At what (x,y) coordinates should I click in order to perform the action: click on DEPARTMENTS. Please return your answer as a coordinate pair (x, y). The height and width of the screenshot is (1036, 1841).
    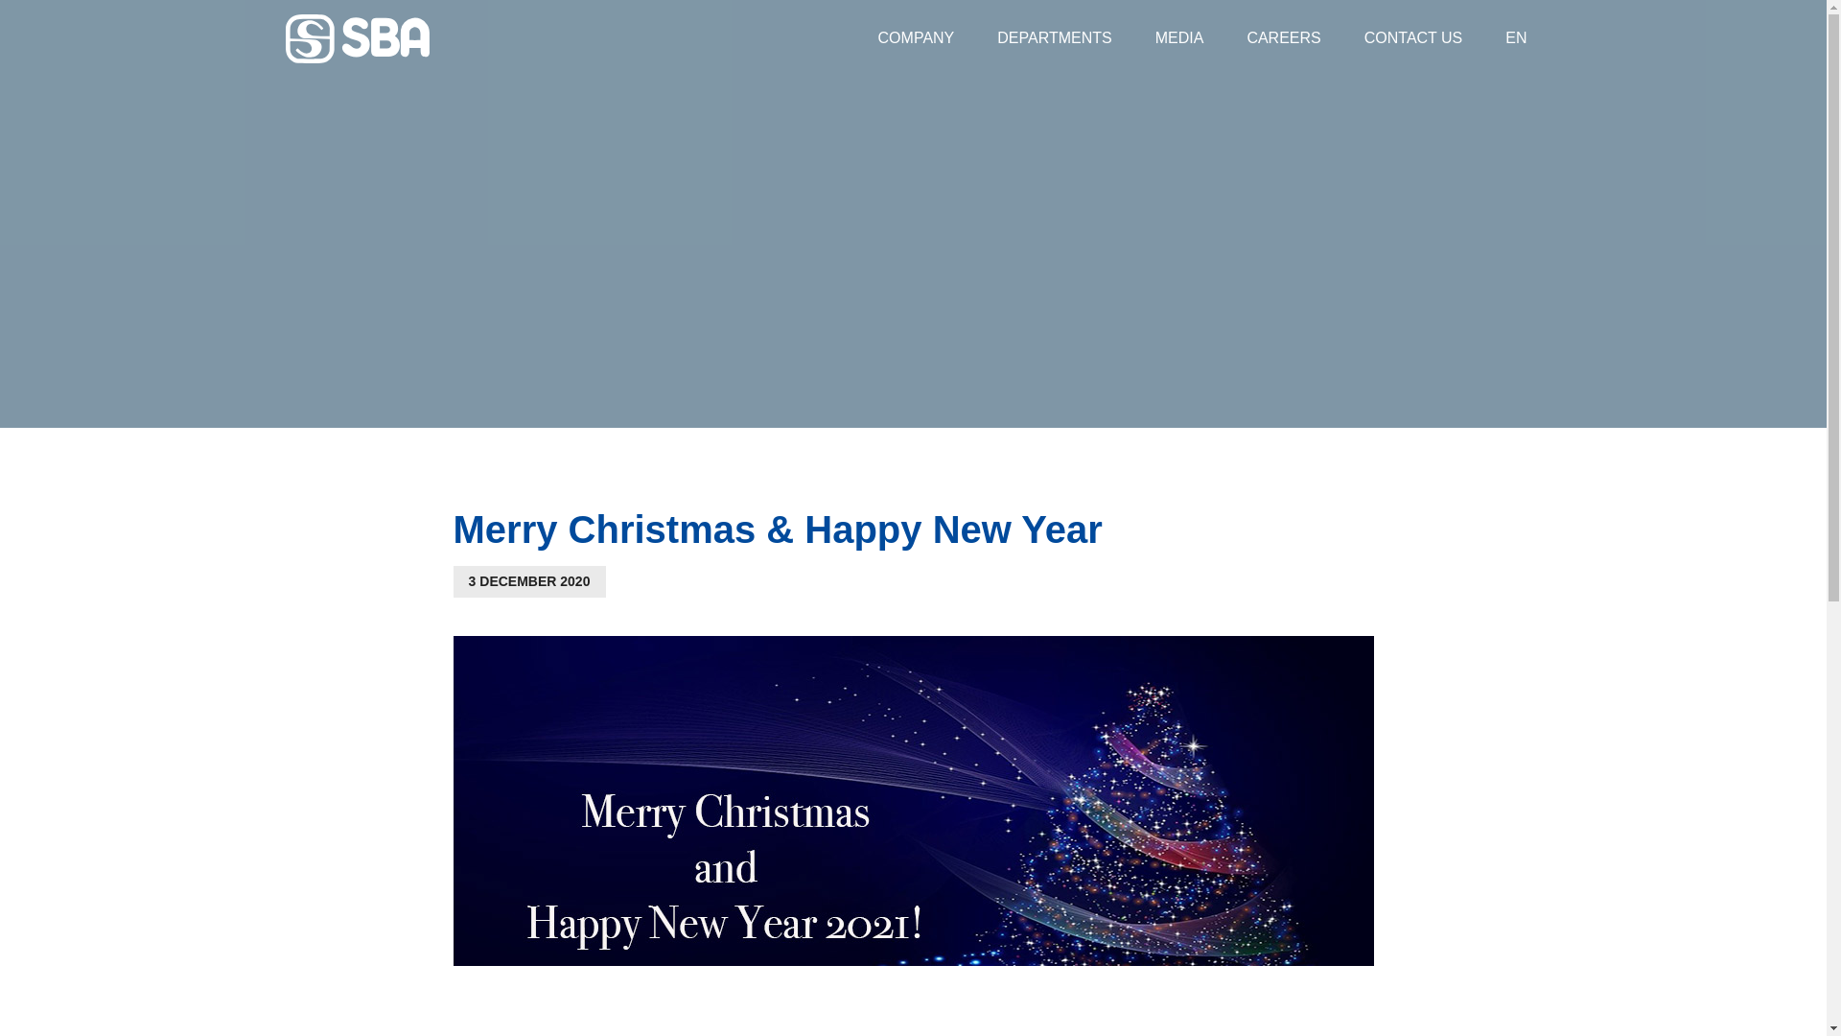
    Looking at the image, I should click on (1054, 38).